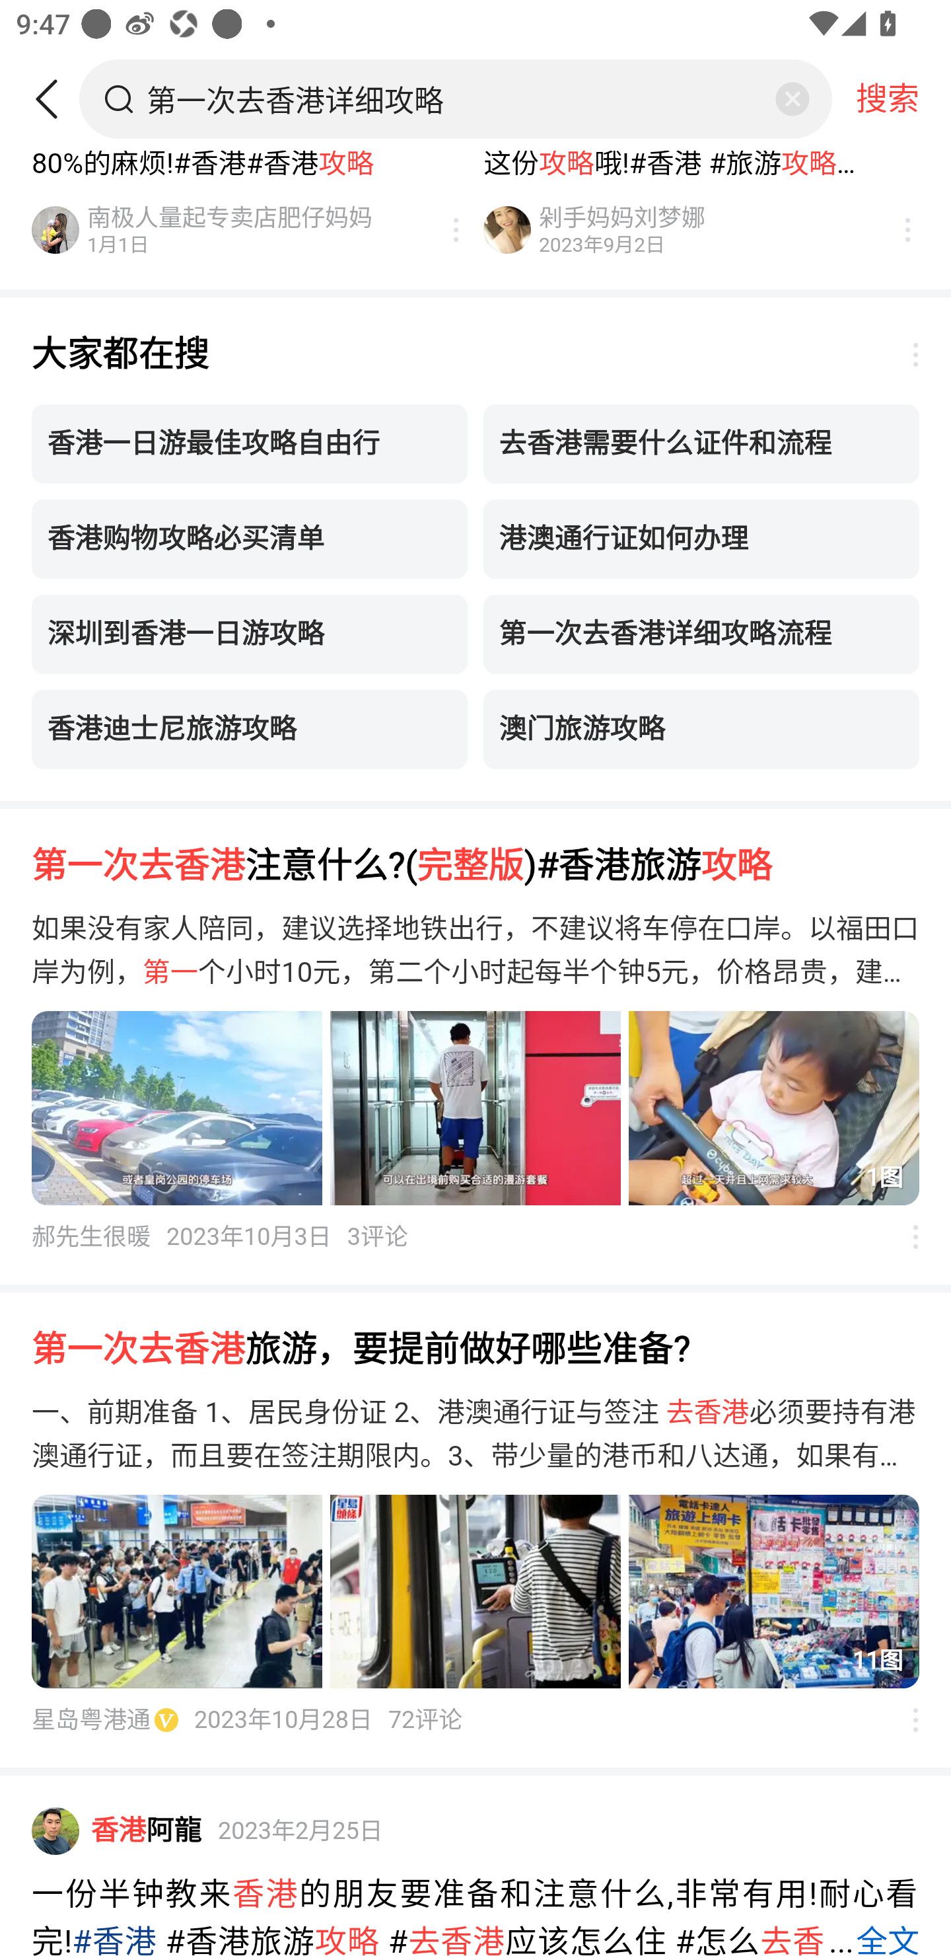 The image size is (951, 1956). I want to click on 搜索框，第一次去香港详细攻略, so click(457, 98).